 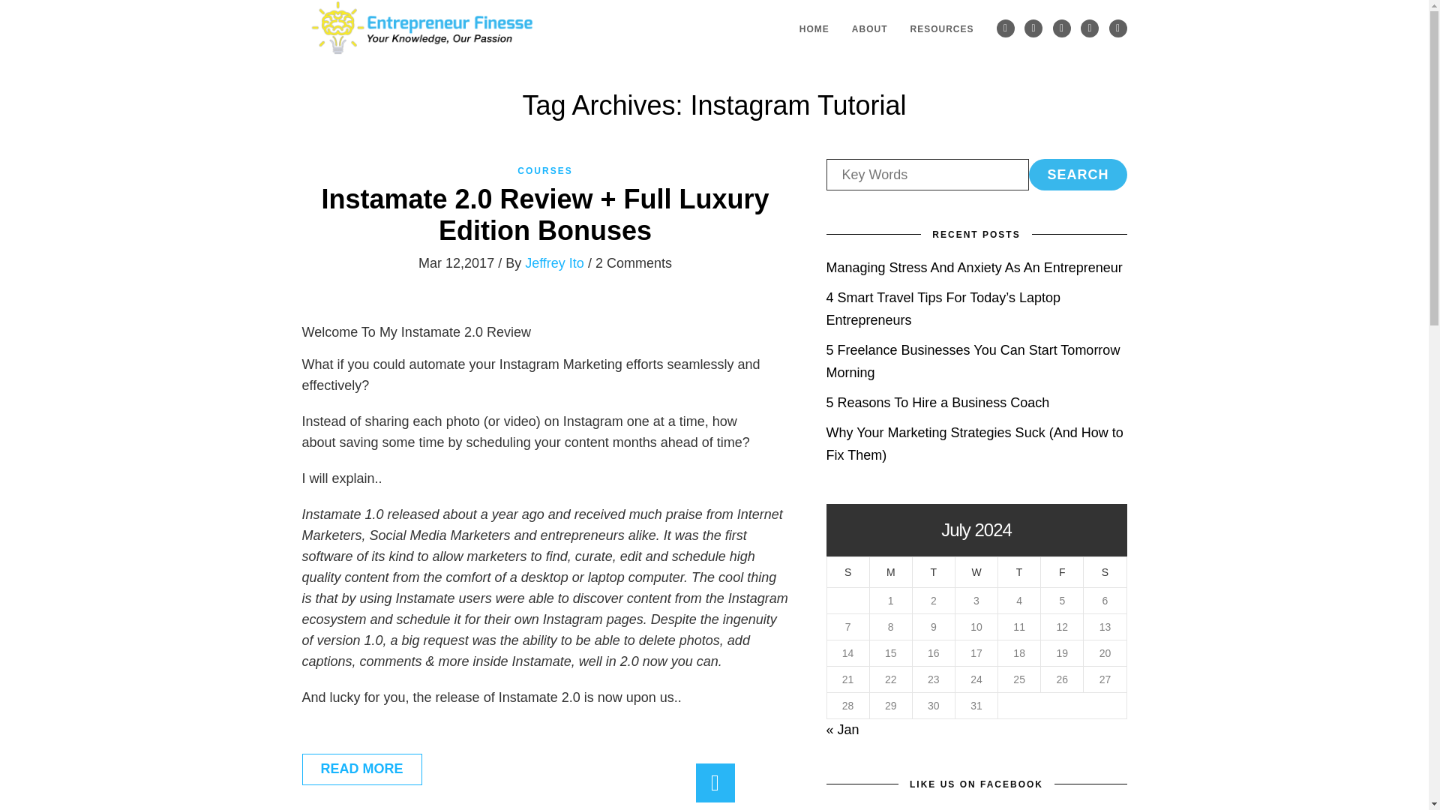 I want to click on 5 Reasons To Hire a Business Coach, so click(x=937, y=402).